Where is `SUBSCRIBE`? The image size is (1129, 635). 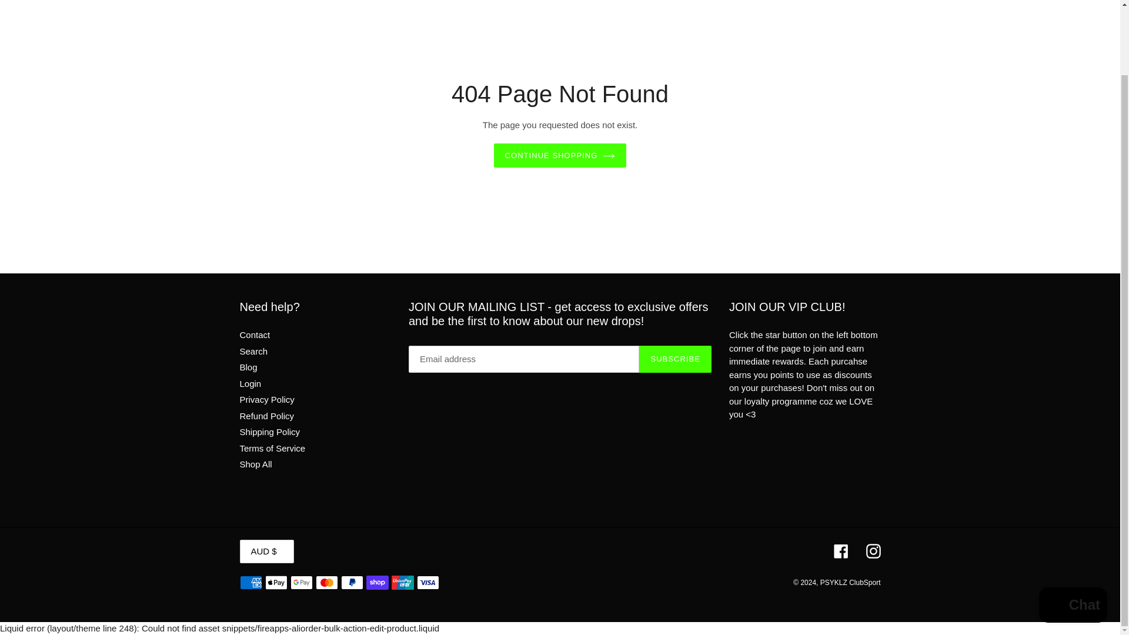
SUBSCRIBE is located at coordinates (675, 359).